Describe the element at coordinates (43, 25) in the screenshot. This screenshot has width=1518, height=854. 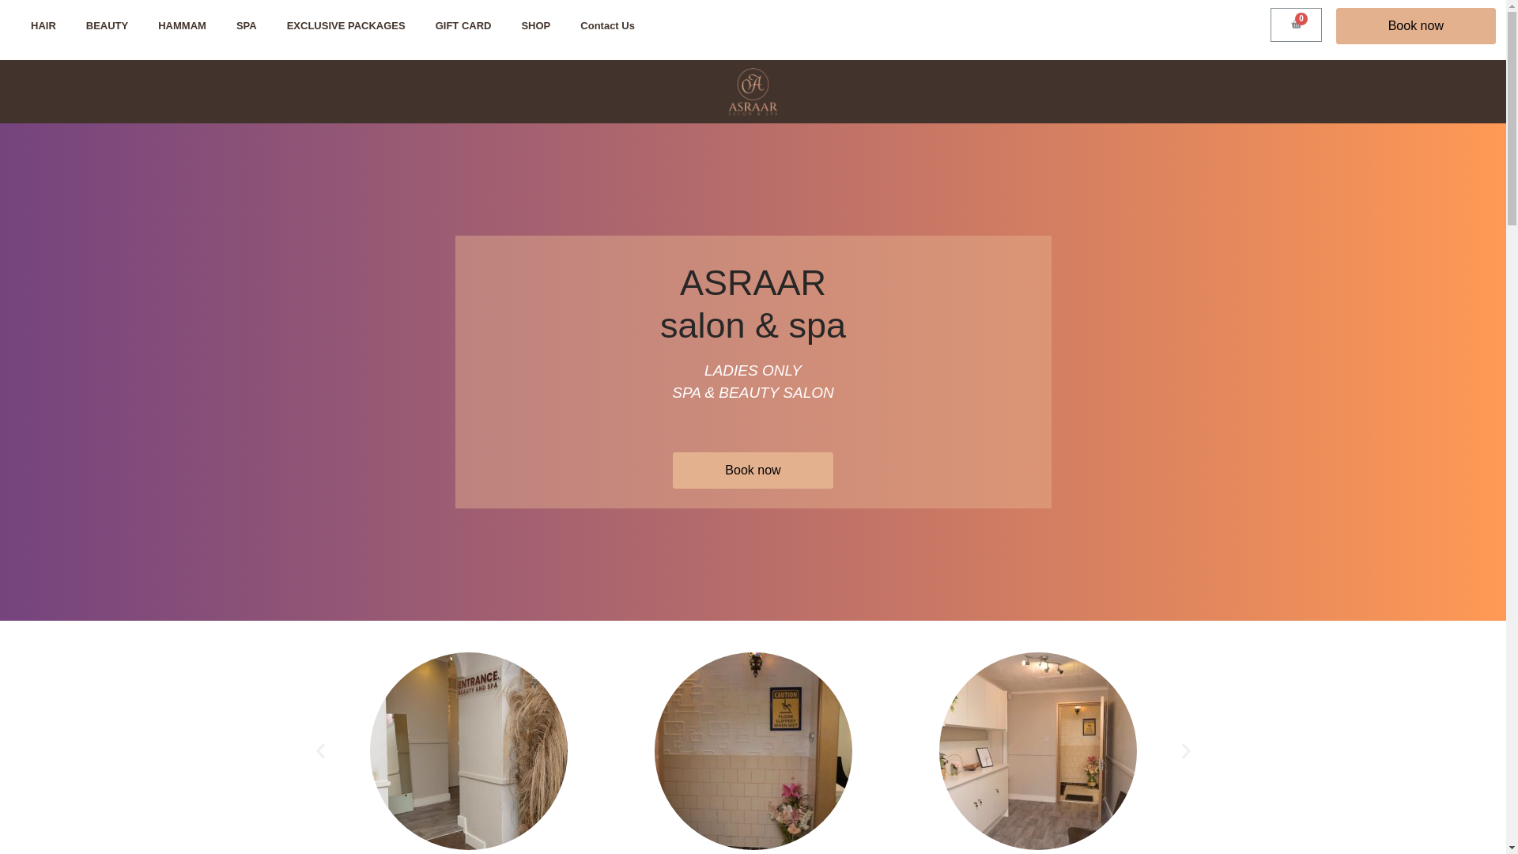
I see `HAIR` at that location.